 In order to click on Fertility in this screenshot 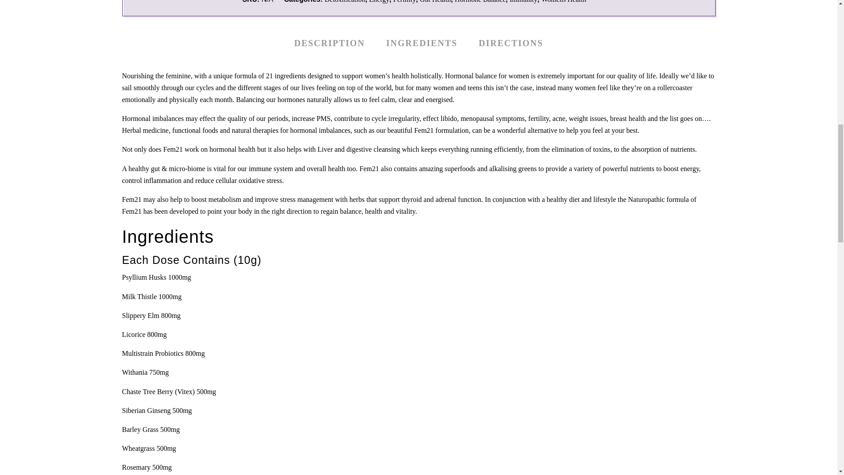, I will do `click(404, 1)`.